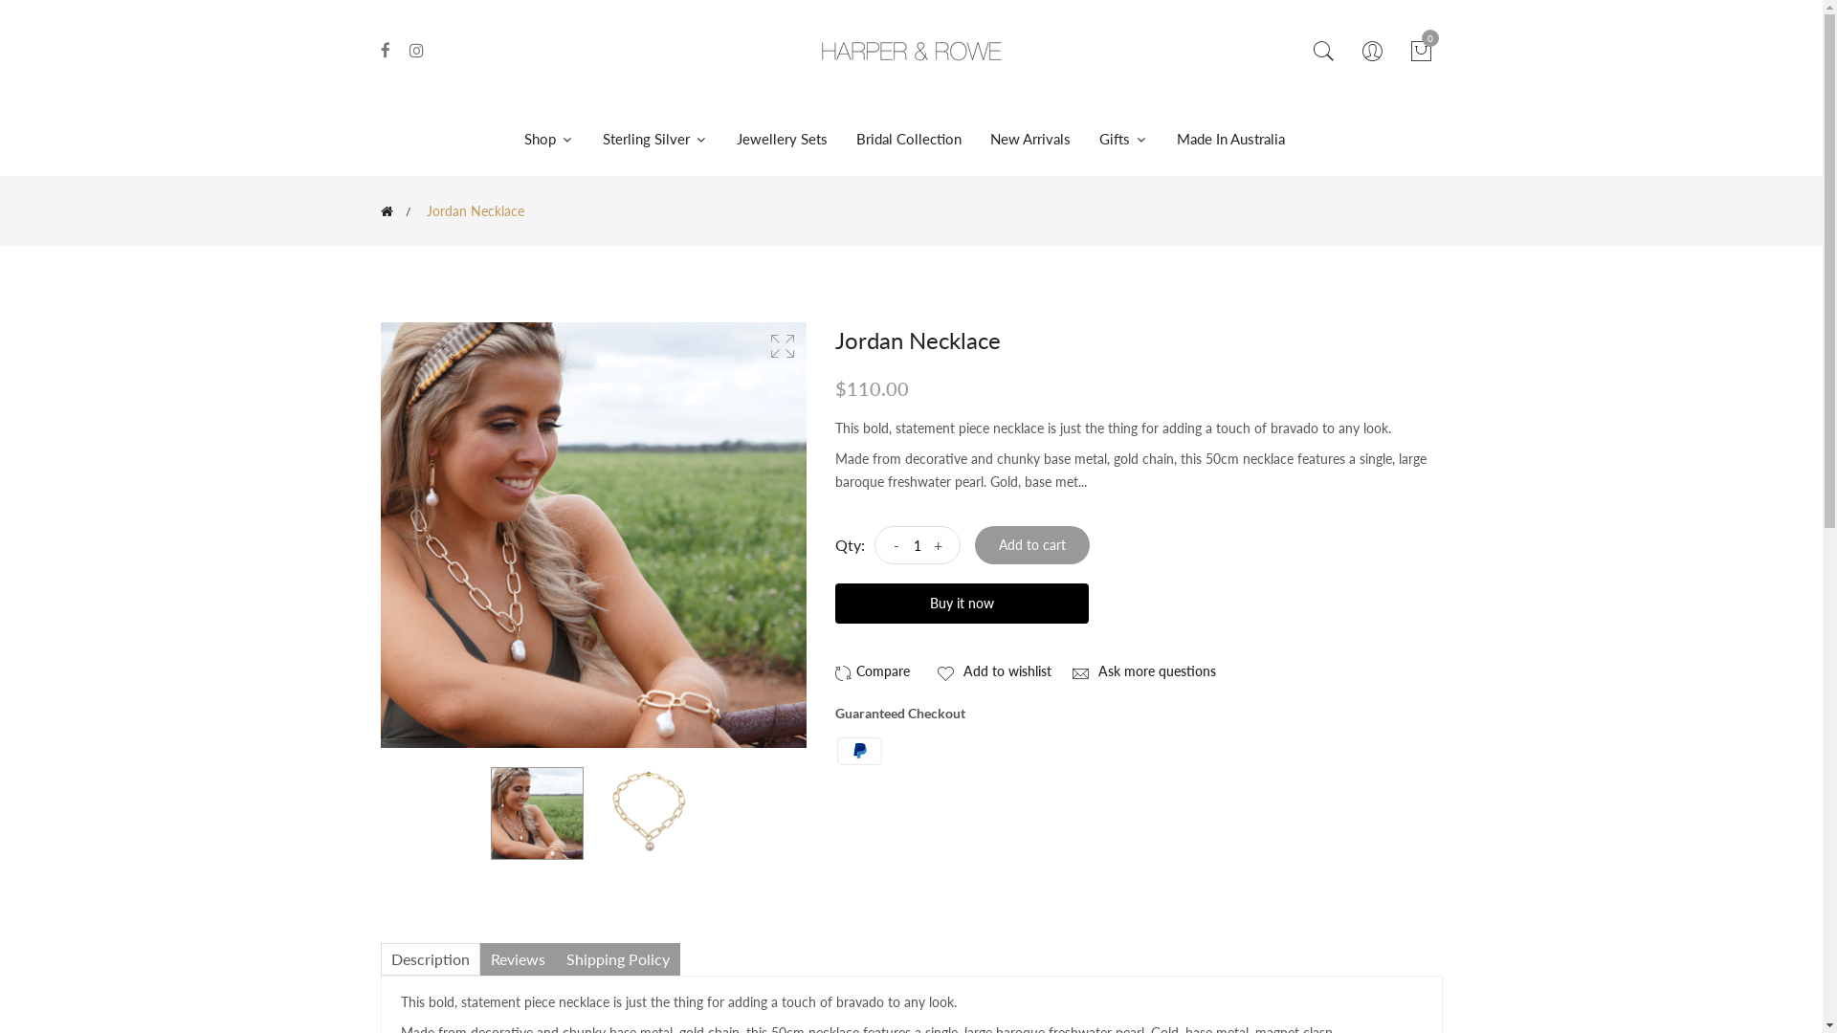  I want to click on 0, so click(1421, 52).